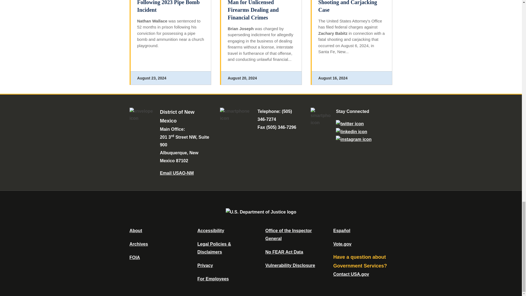  Describe the element at coordinates (214, 248) in the screenshot. I see `Legal Policies and Disclaimers` at that location.